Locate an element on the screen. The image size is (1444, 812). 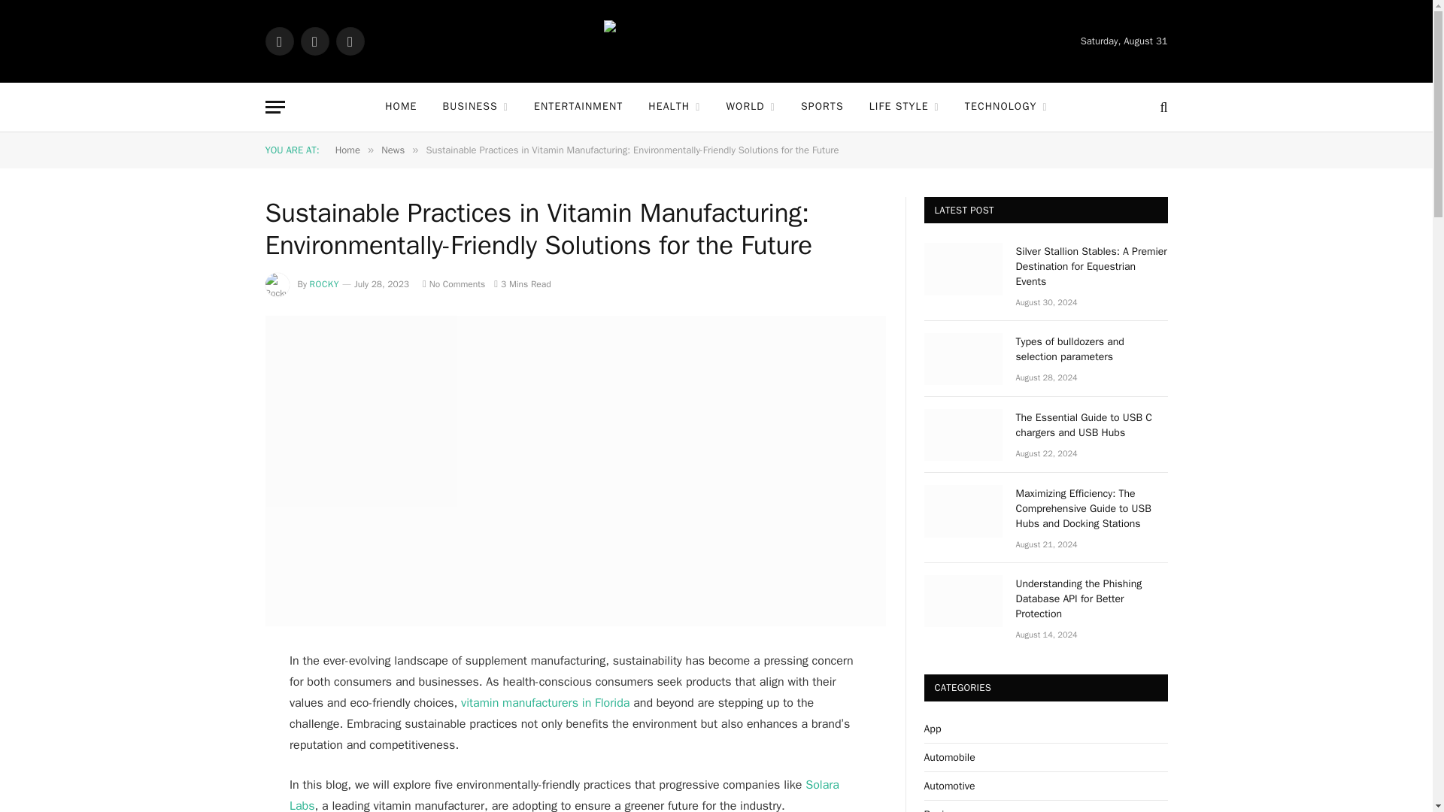
HEALTH is located at coordinates (674, 107).